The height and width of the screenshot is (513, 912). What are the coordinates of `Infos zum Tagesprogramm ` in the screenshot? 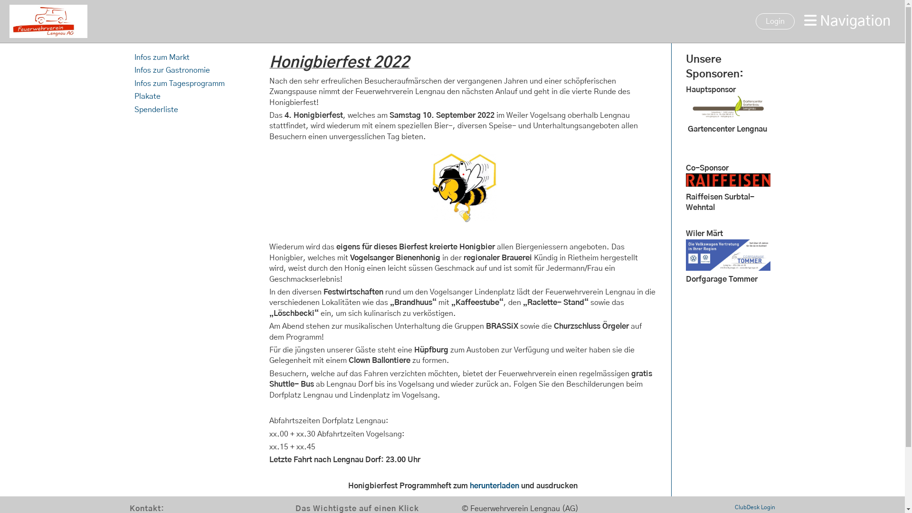 It's located at (180, 84).